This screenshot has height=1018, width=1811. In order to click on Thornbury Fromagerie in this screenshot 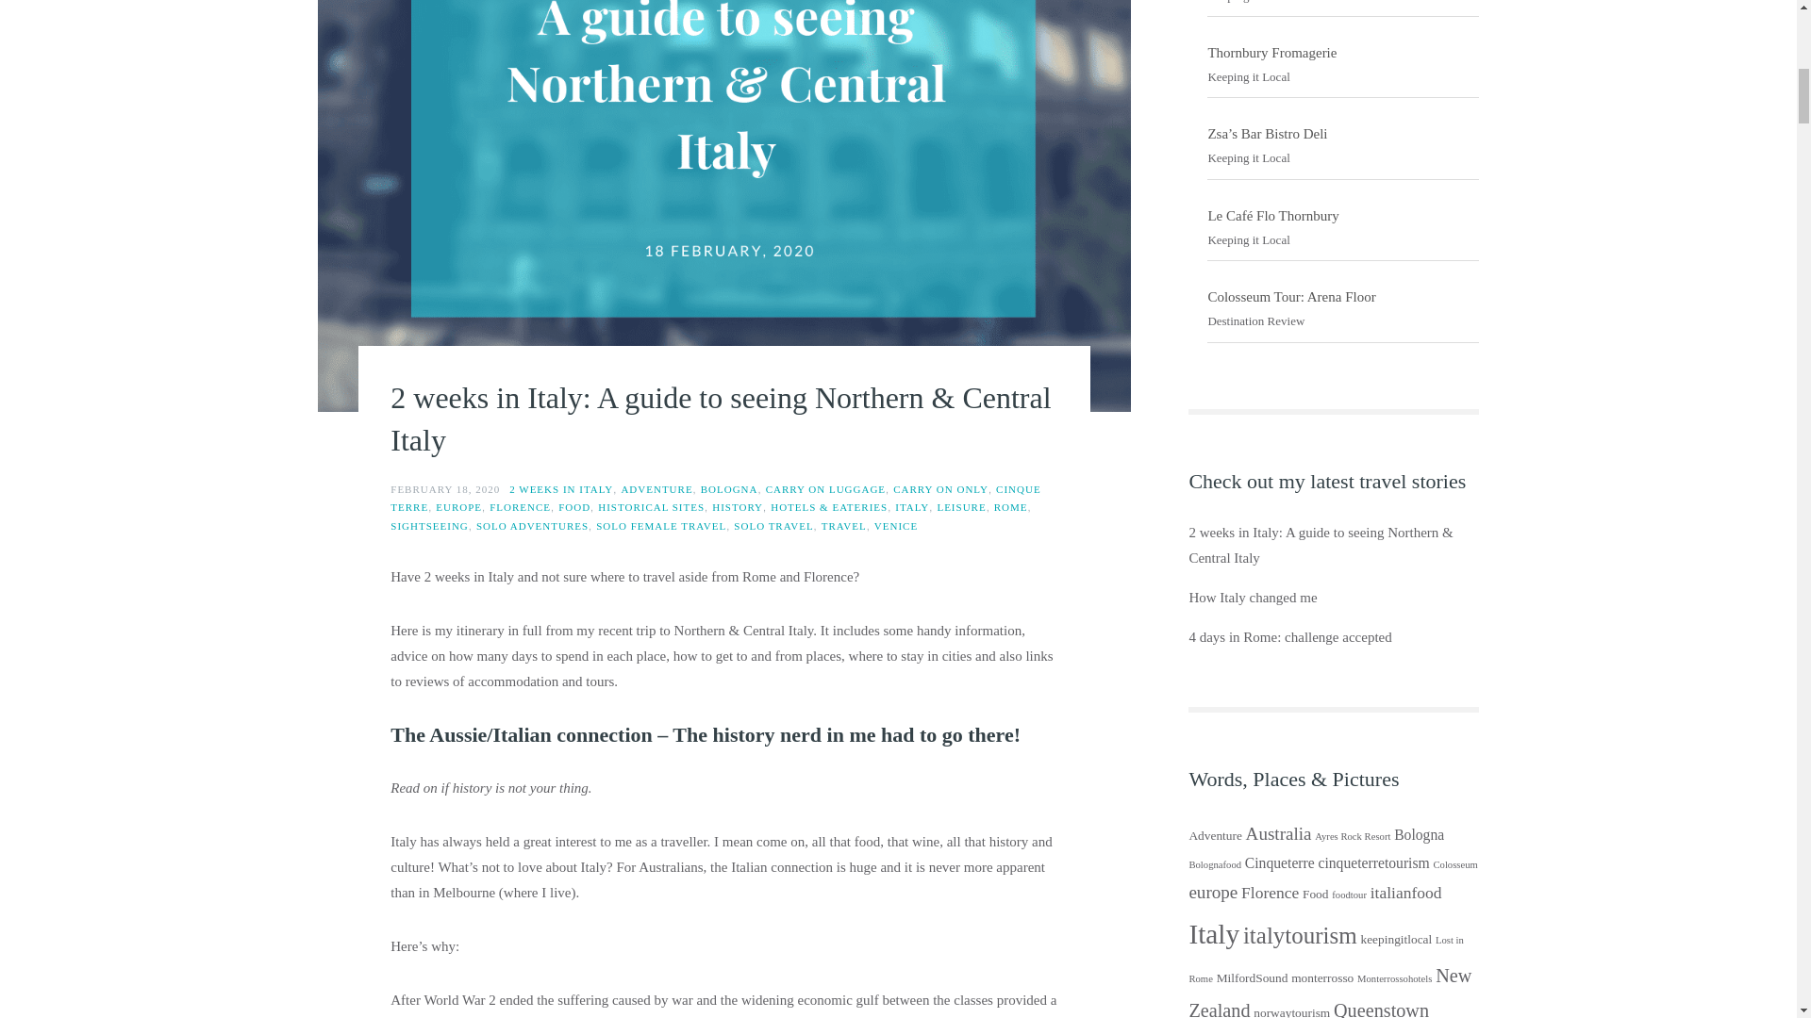, I will do `click(1271, 52)`.